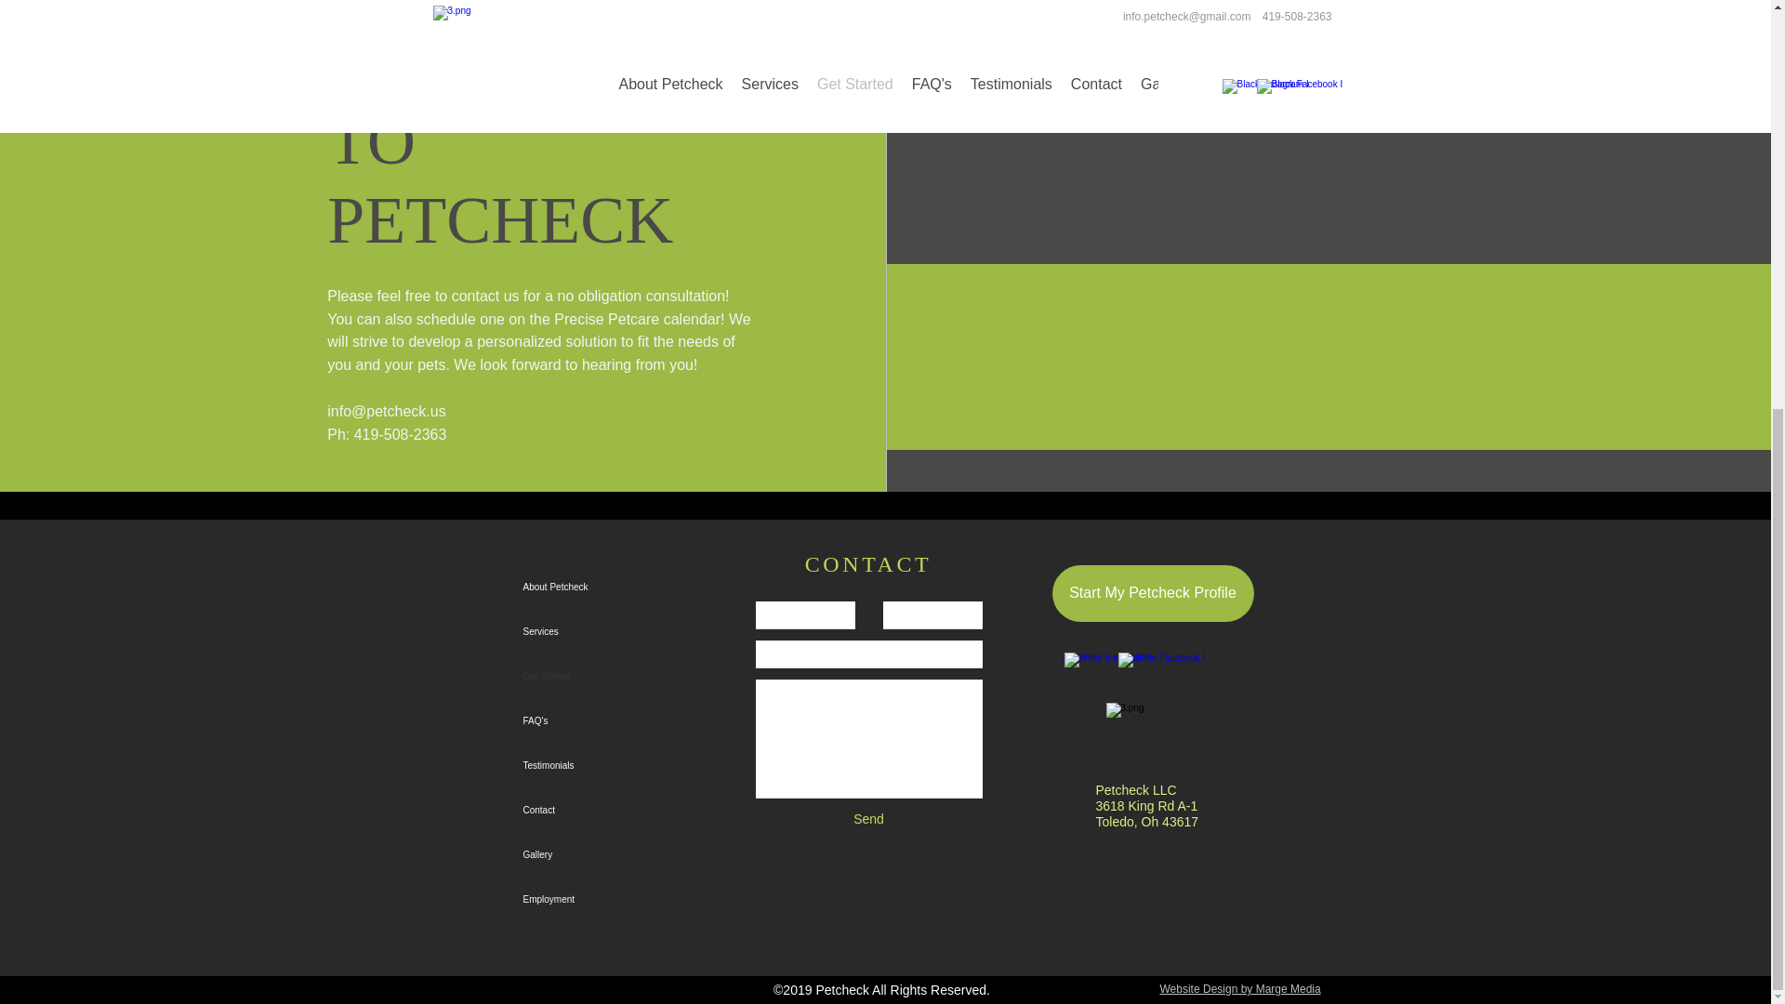  I want to click on Contact, so click(588, 811).